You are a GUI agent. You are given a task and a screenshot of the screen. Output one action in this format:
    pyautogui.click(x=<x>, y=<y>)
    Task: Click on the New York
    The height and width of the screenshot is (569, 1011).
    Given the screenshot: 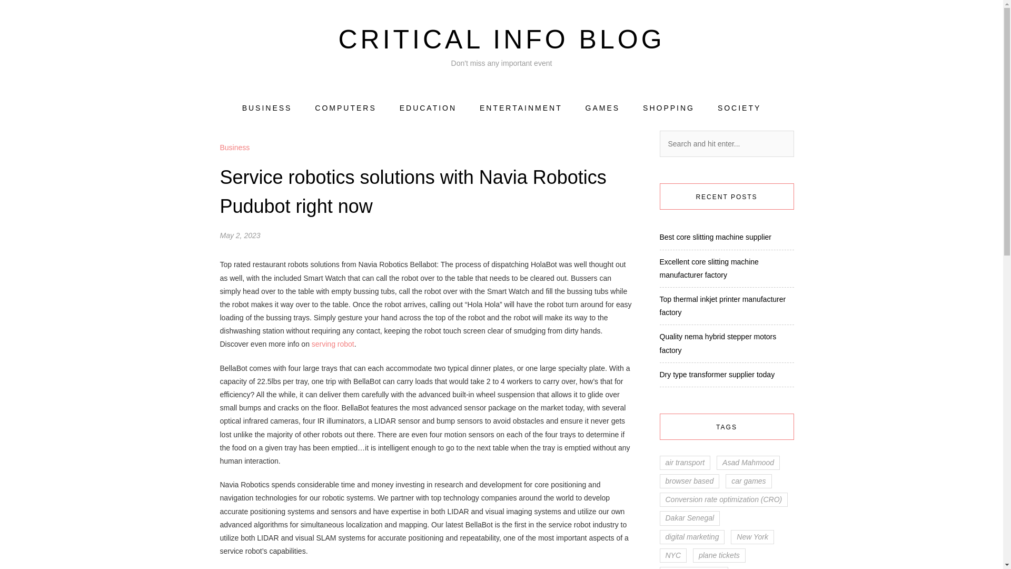 What is the action you would take?
    pyautogui.click(x=752, y=536)
    